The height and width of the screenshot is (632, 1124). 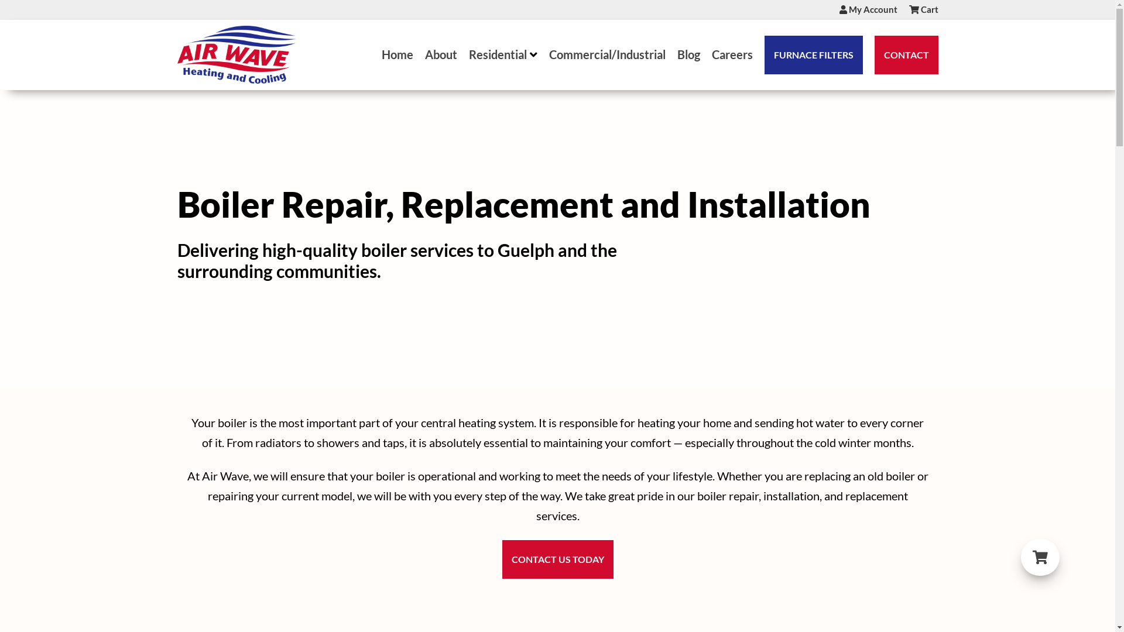 What do you see at coordinates (814, 55) in the screenshot?
I see `FURNACE FILTERS` at bounding box center [814, 55].